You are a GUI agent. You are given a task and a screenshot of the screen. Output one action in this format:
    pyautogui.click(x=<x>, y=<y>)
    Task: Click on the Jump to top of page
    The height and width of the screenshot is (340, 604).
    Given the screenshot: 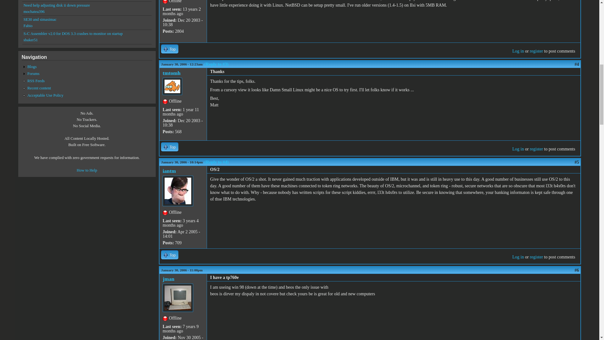 What is the action you would take?
    pyautogui.click(x=170, y=147)
    